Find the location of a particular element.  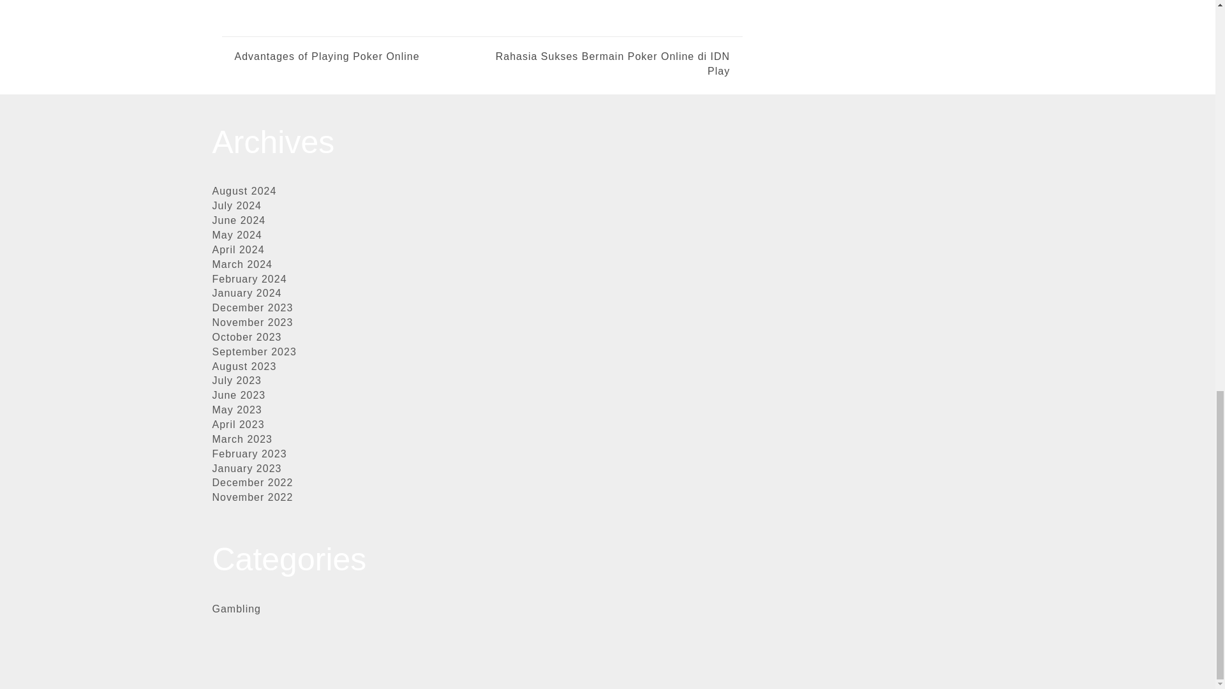

March 2024 is located at coordinates (242, 264).